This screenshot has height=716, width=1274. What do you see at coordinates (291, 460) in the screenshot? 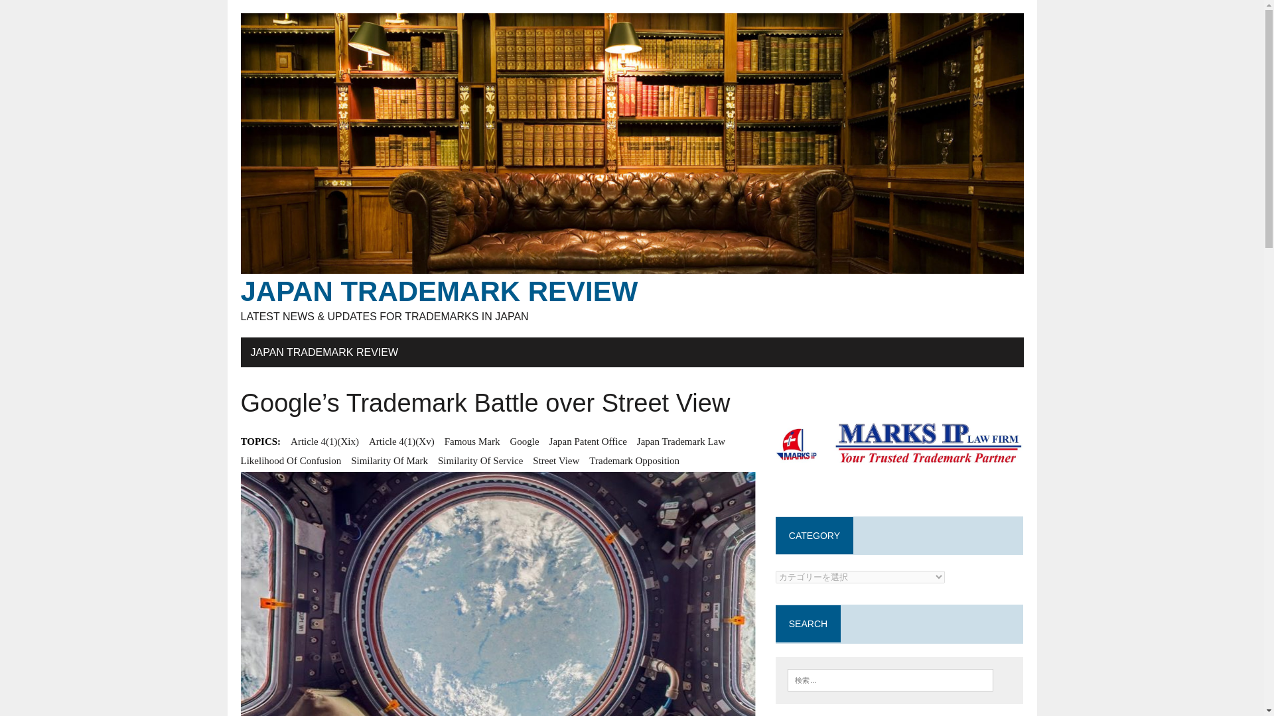
I see `Likelihood Of Confusion` at bounding box center [291, 460].